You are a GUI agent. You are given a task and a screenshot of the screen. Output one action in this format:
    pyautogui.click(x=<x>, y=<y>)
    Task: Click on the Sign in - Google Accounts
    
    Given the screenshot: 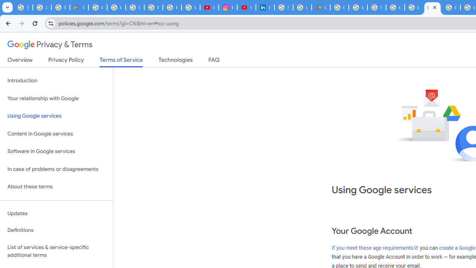 What is the action you would take?
    pyautogui.click(x=284, y=7)
    